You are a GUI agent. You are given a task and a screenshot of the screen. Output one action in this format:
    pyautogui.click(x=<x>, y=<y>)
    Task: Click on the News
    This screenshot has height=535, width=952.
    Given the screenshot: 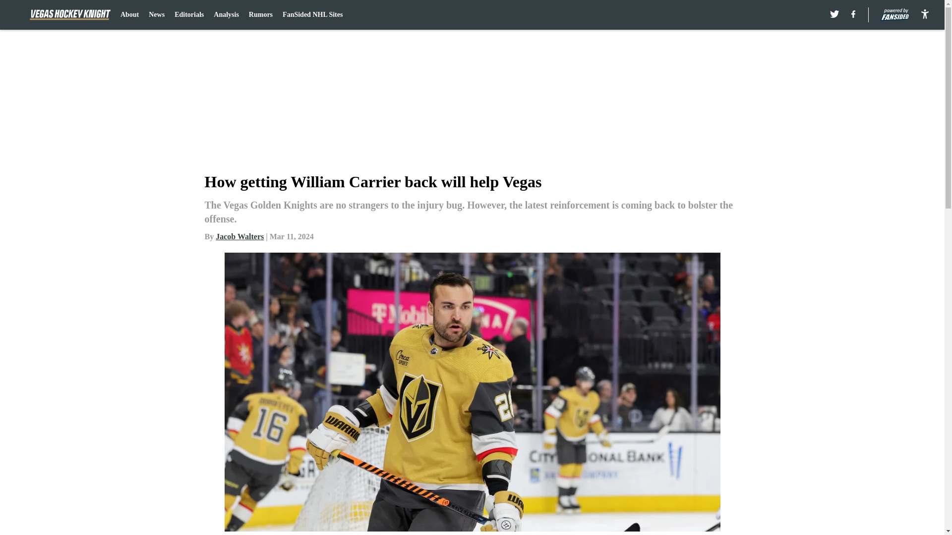 What is the action you would take?
    pyautogui.click(x=157, y=15)
    